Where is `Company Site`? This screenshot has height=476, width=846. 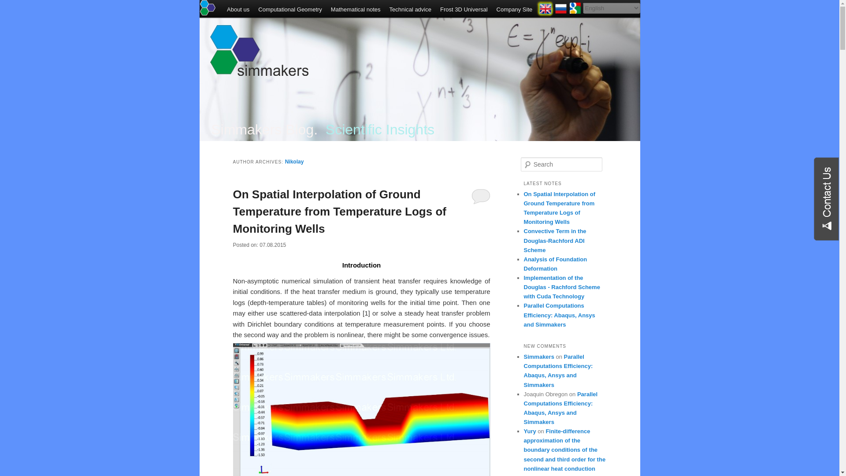
Company Site is located at coordinates (515, 10).